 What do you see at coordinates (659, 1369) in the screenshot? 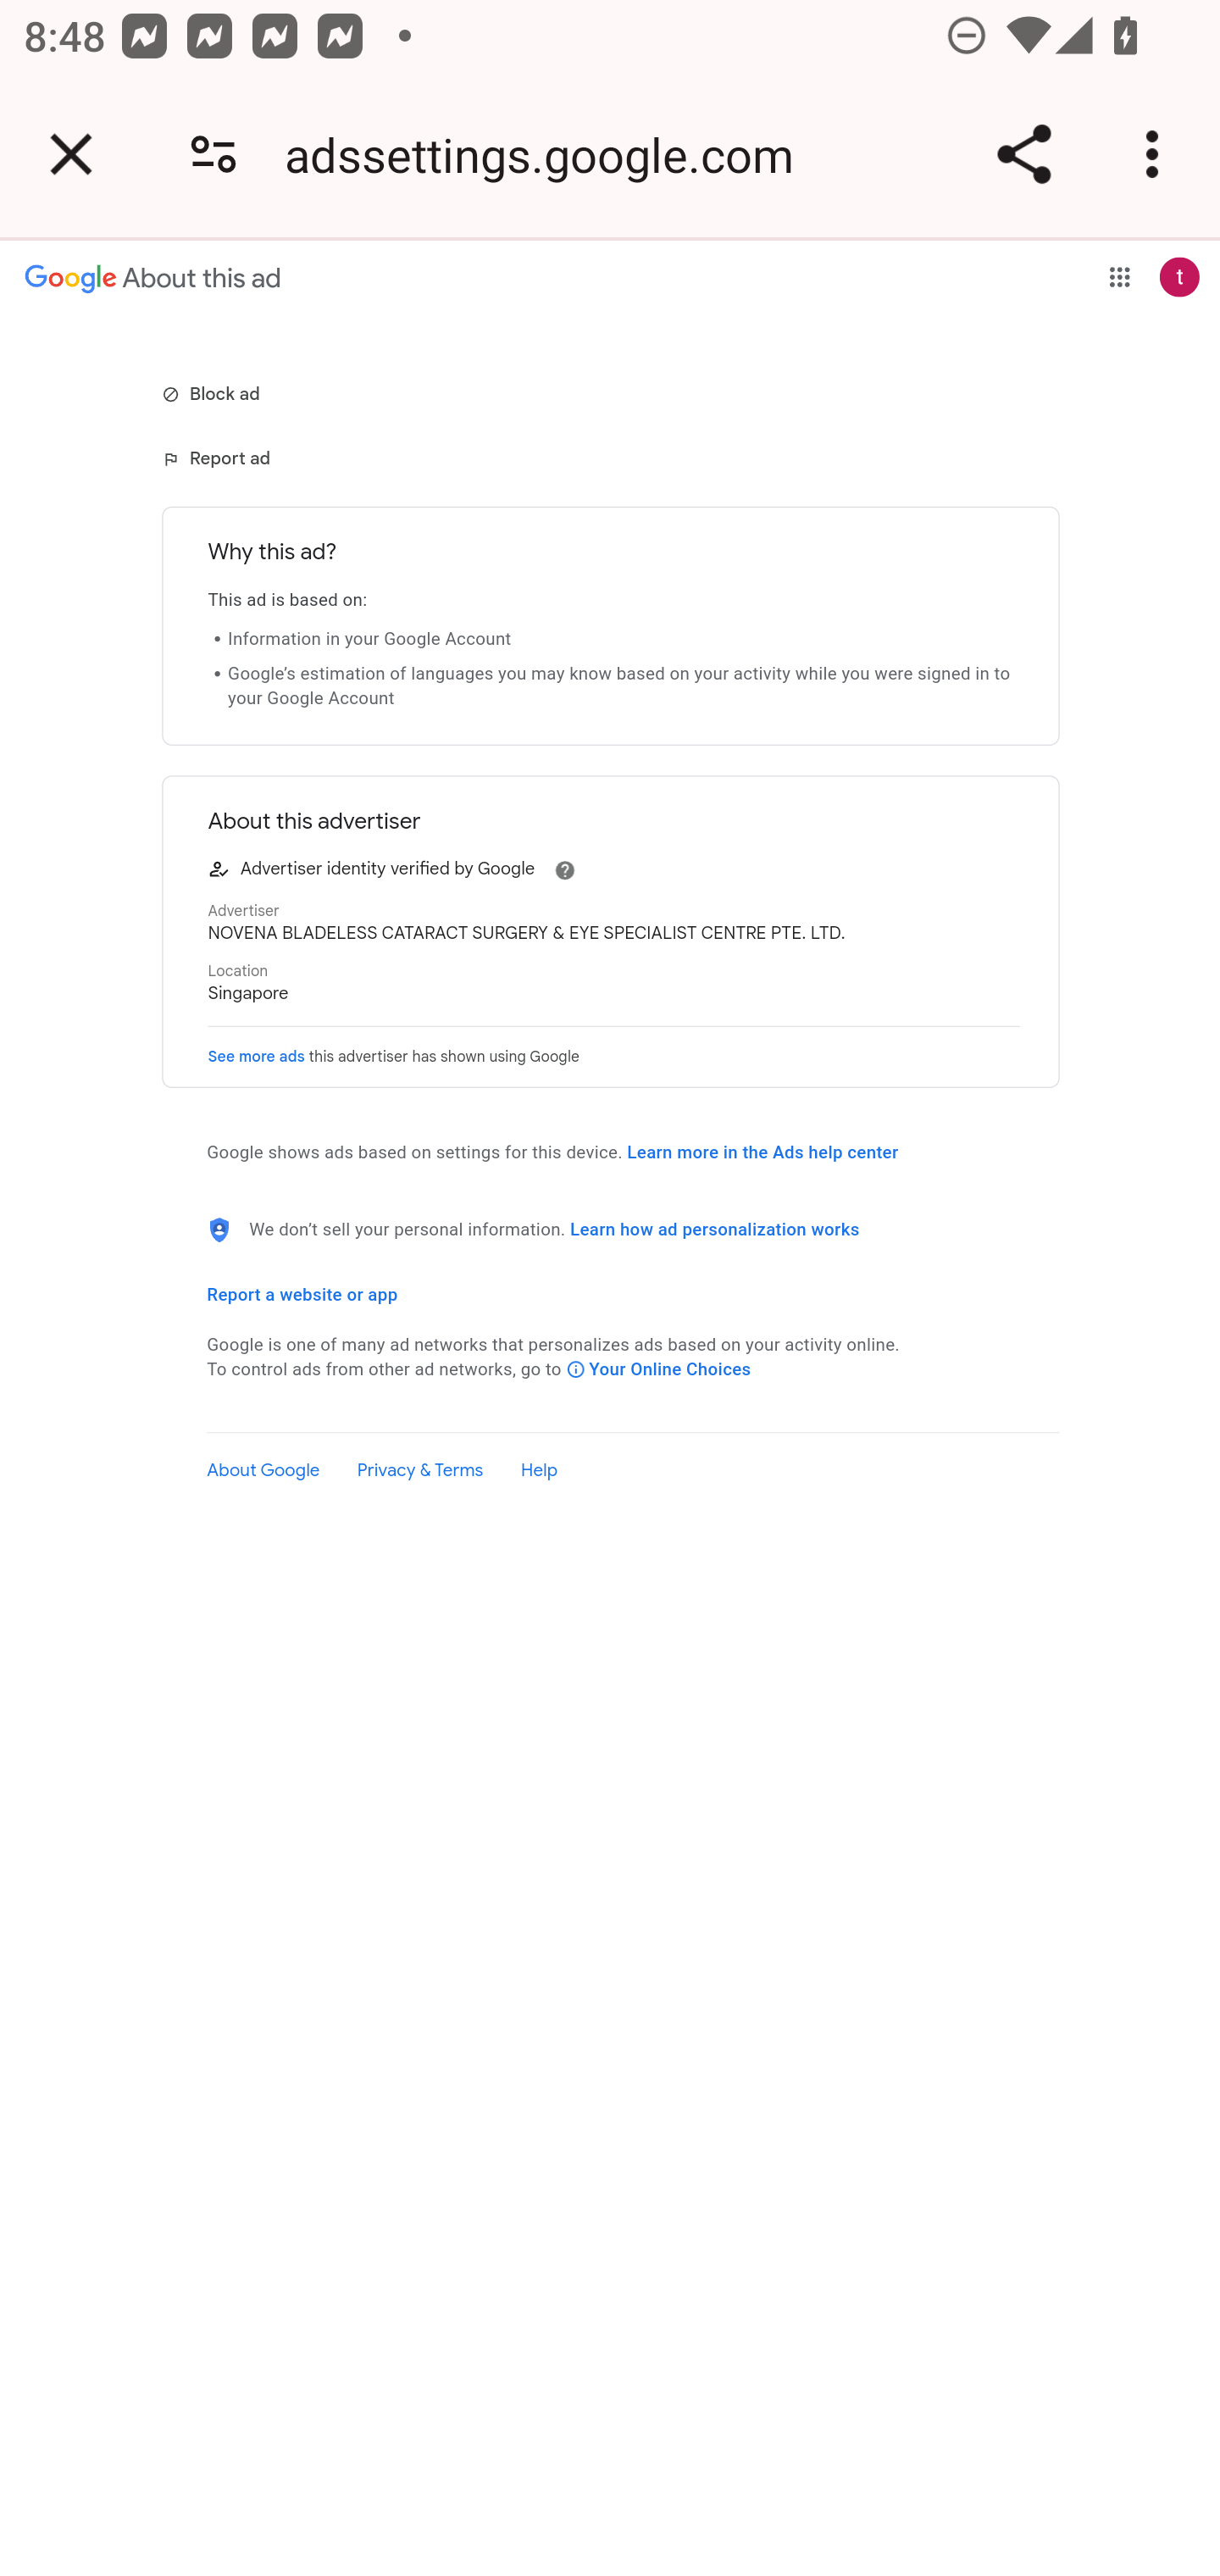
I see `Your Online Choices` at bounding box center [659, 1369].